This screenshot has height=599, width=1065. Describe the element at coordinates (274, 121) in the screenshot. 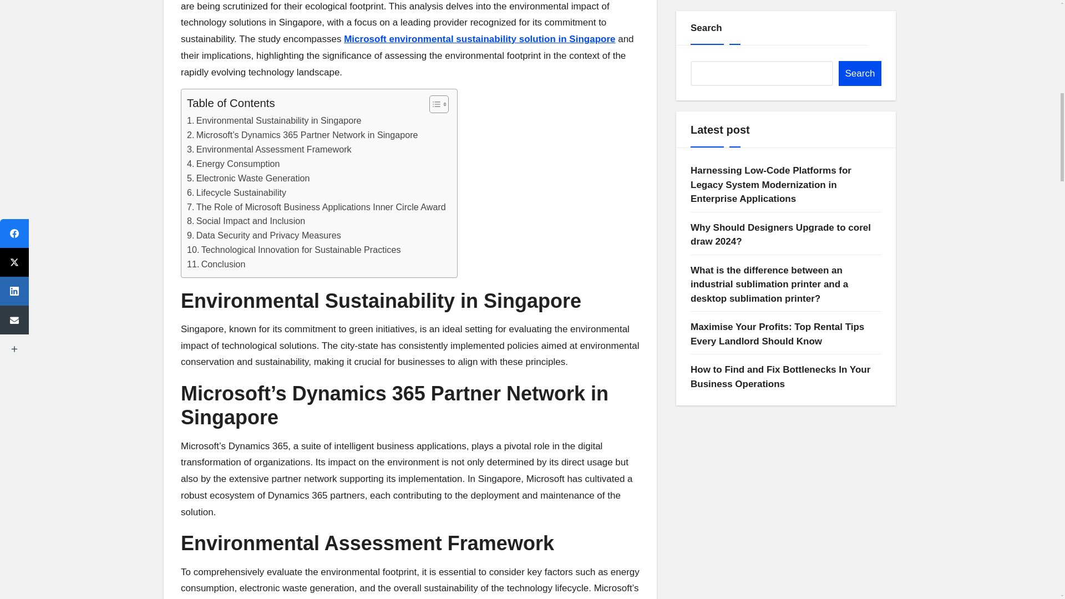

I see `Environmental Sustainability in Singapore` at that location.